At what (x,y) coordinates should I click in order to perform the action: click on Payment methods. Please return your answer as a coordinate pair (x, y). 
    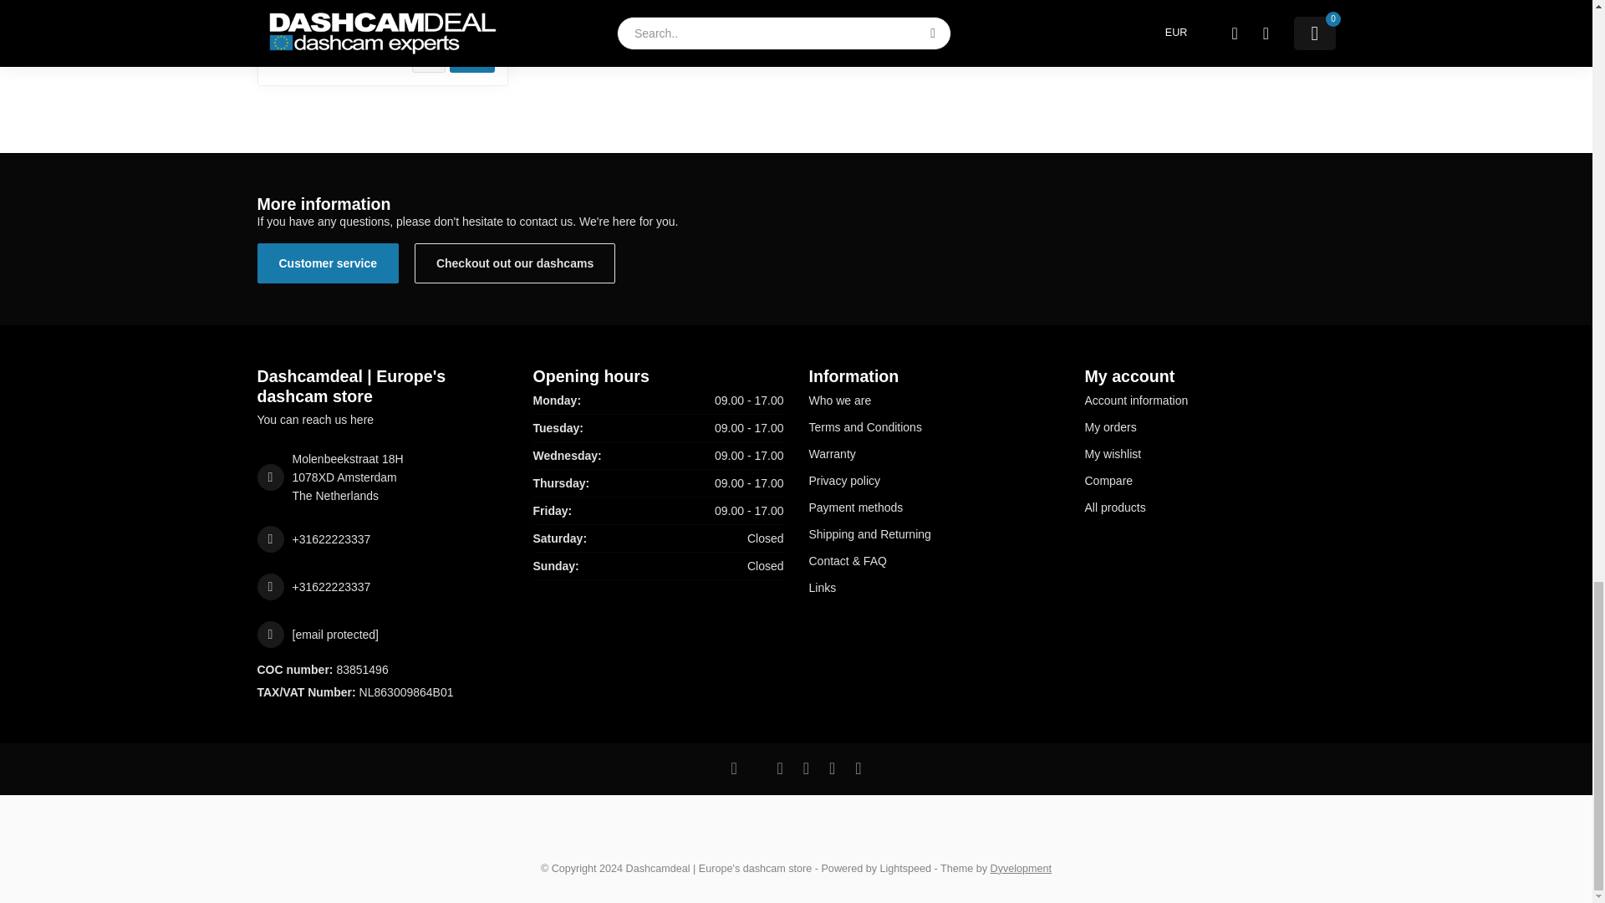
    Looking at the image, I should click on (934, 507).